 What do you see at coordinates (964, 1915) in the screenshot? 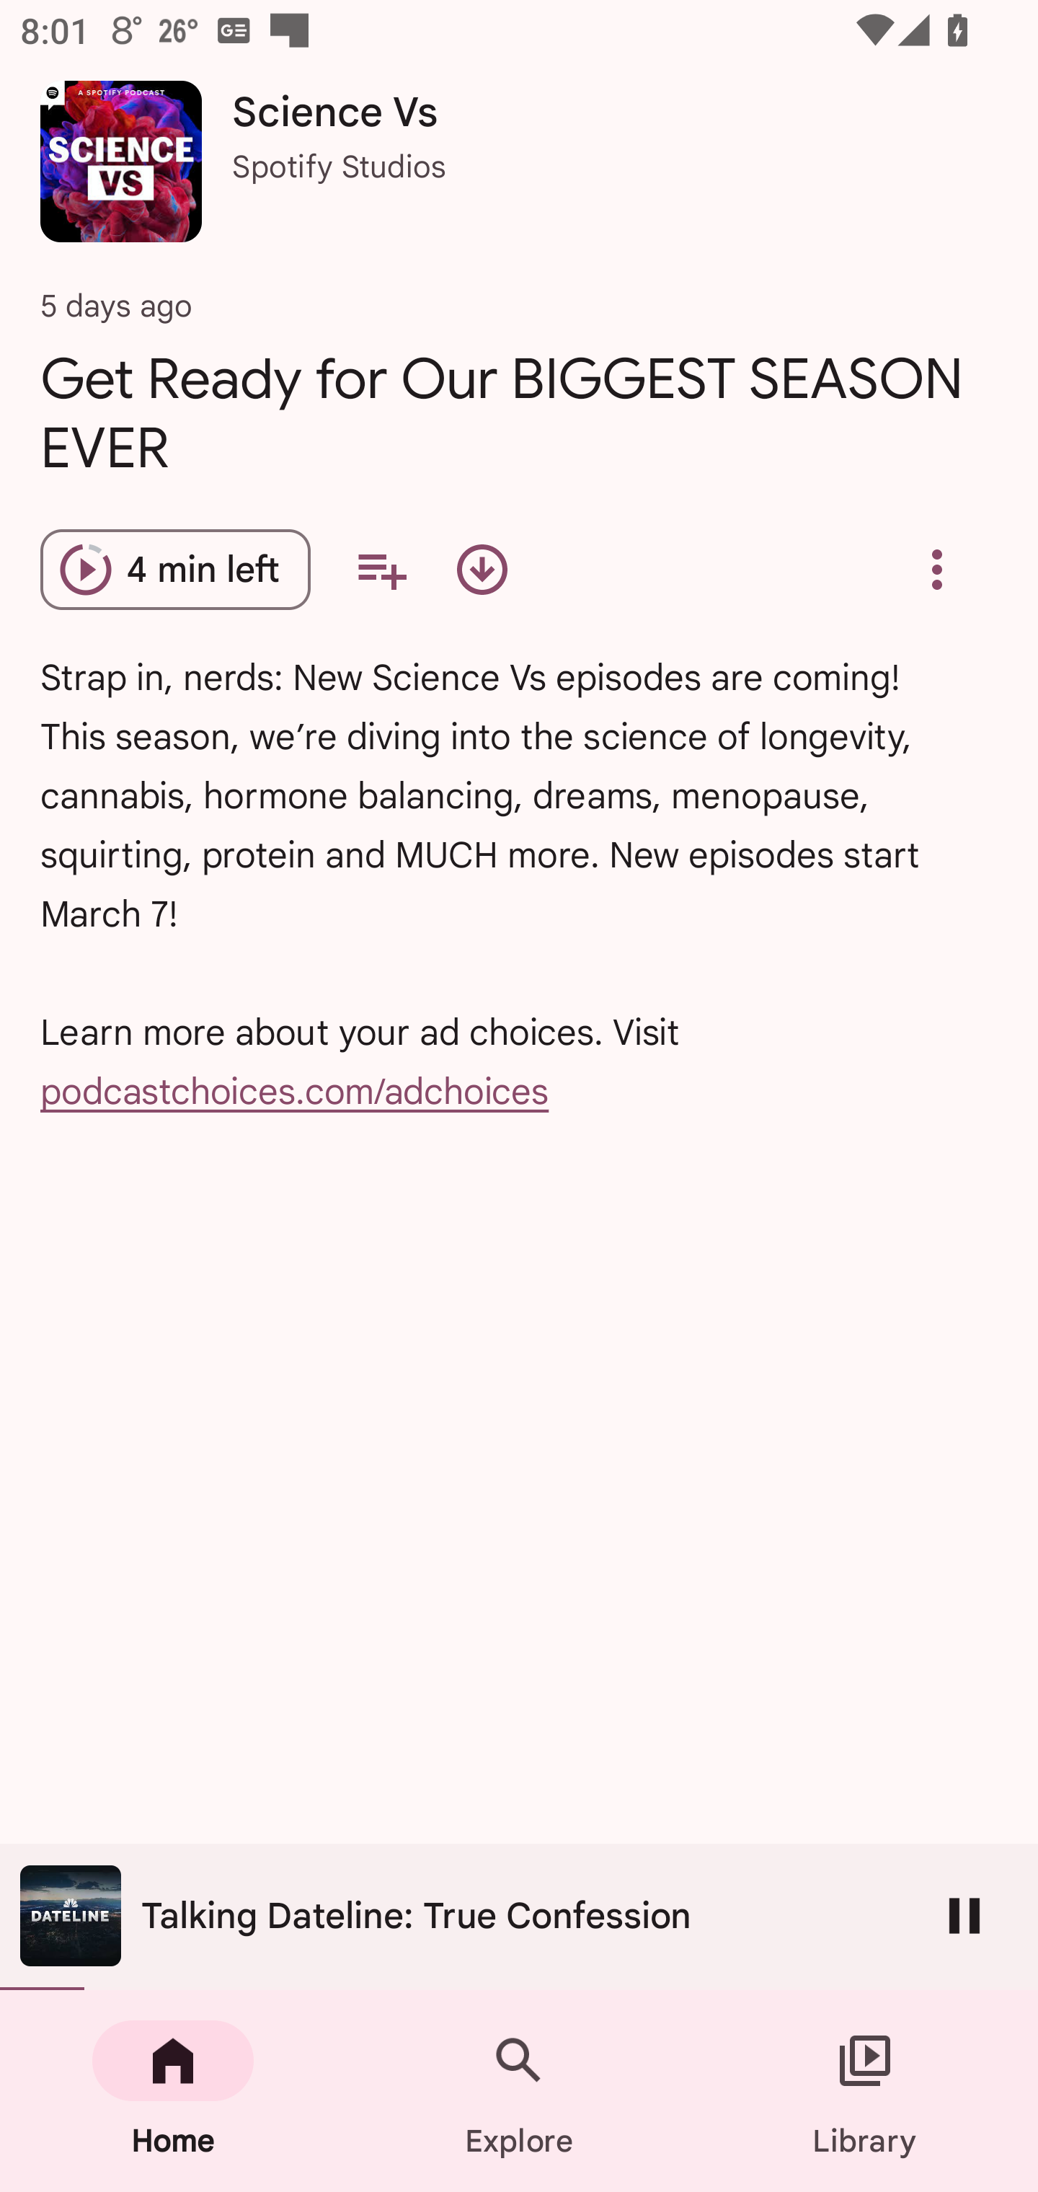
I see `Pause` at bounding box center [964, 1915].